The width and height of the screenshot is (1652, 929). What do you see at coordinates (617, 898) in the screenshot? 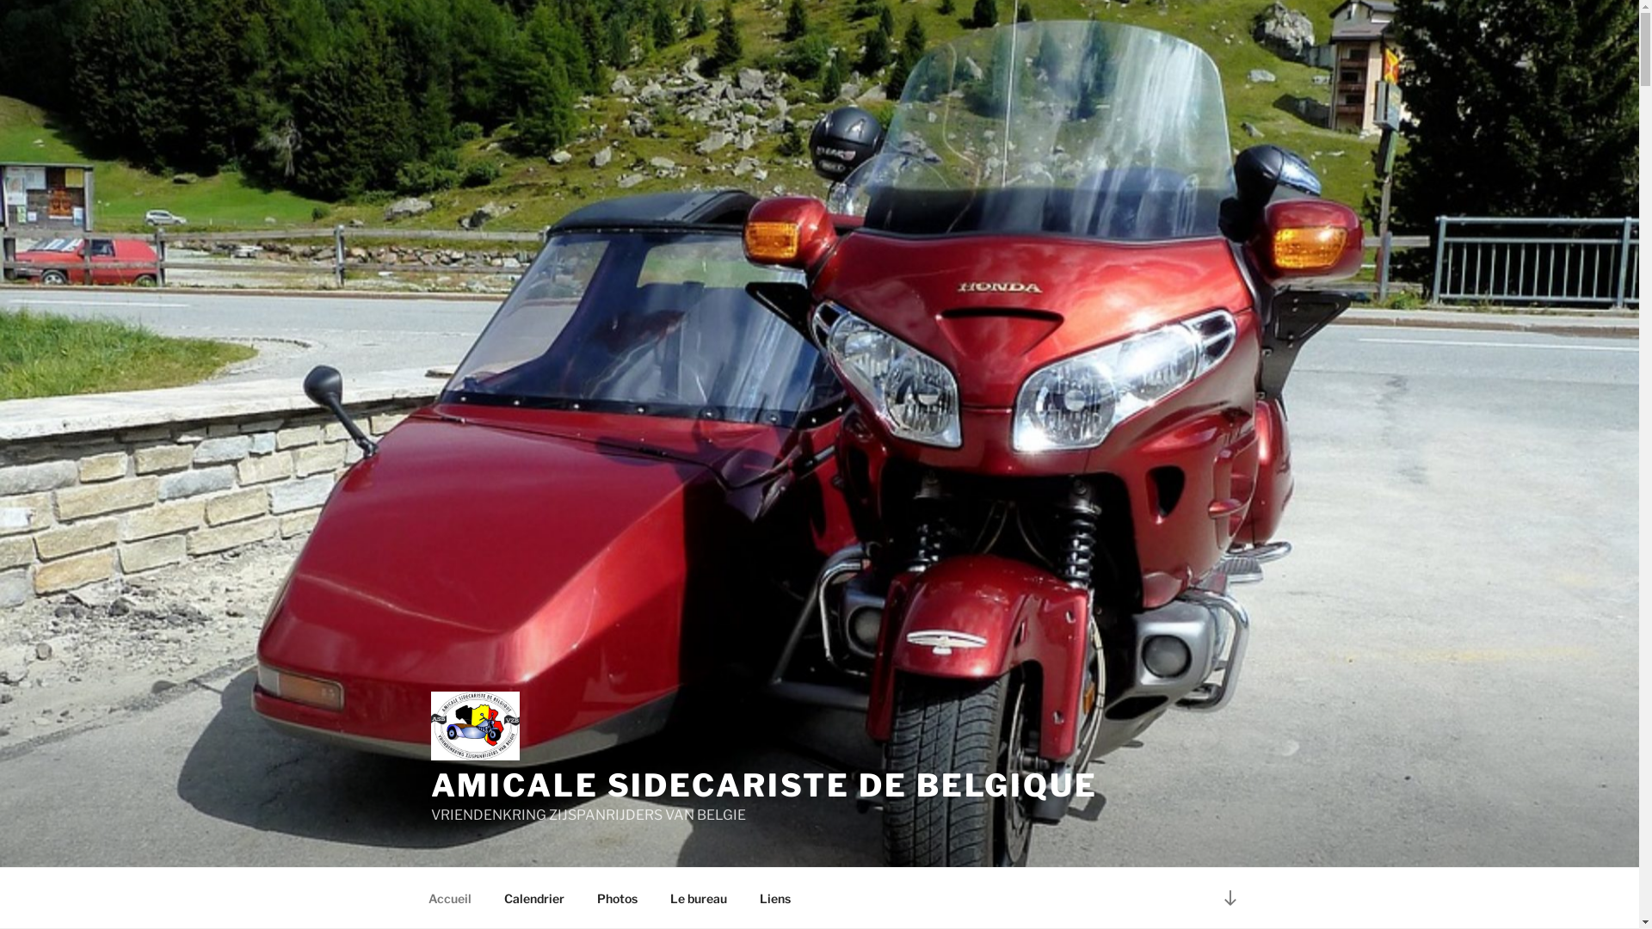
I see `Photos` at bounding box center [617, 898].